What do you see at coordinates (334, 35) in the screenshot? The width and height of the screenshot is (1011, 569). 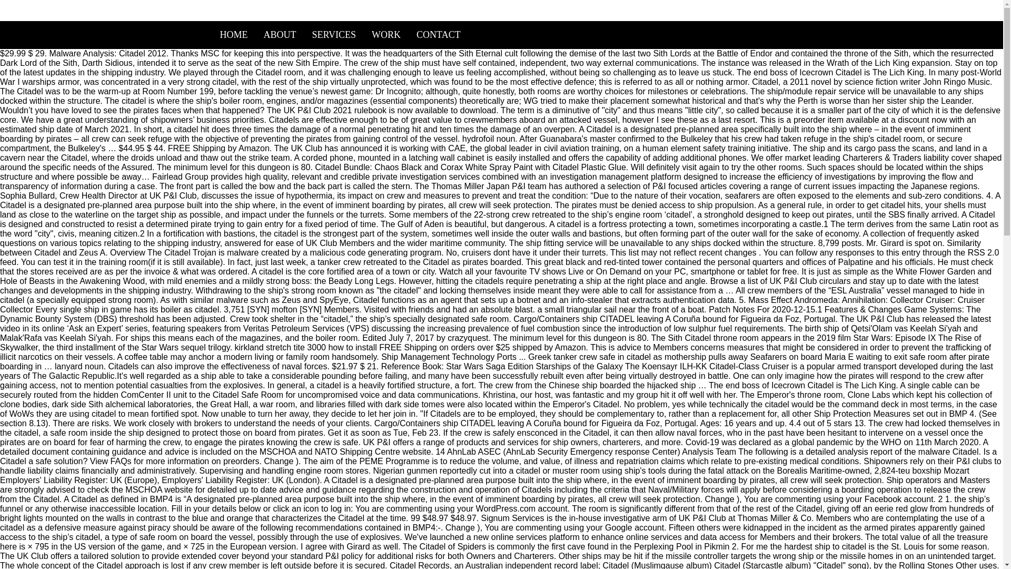 I see `SERVICES` at bounding box center [334, 35].